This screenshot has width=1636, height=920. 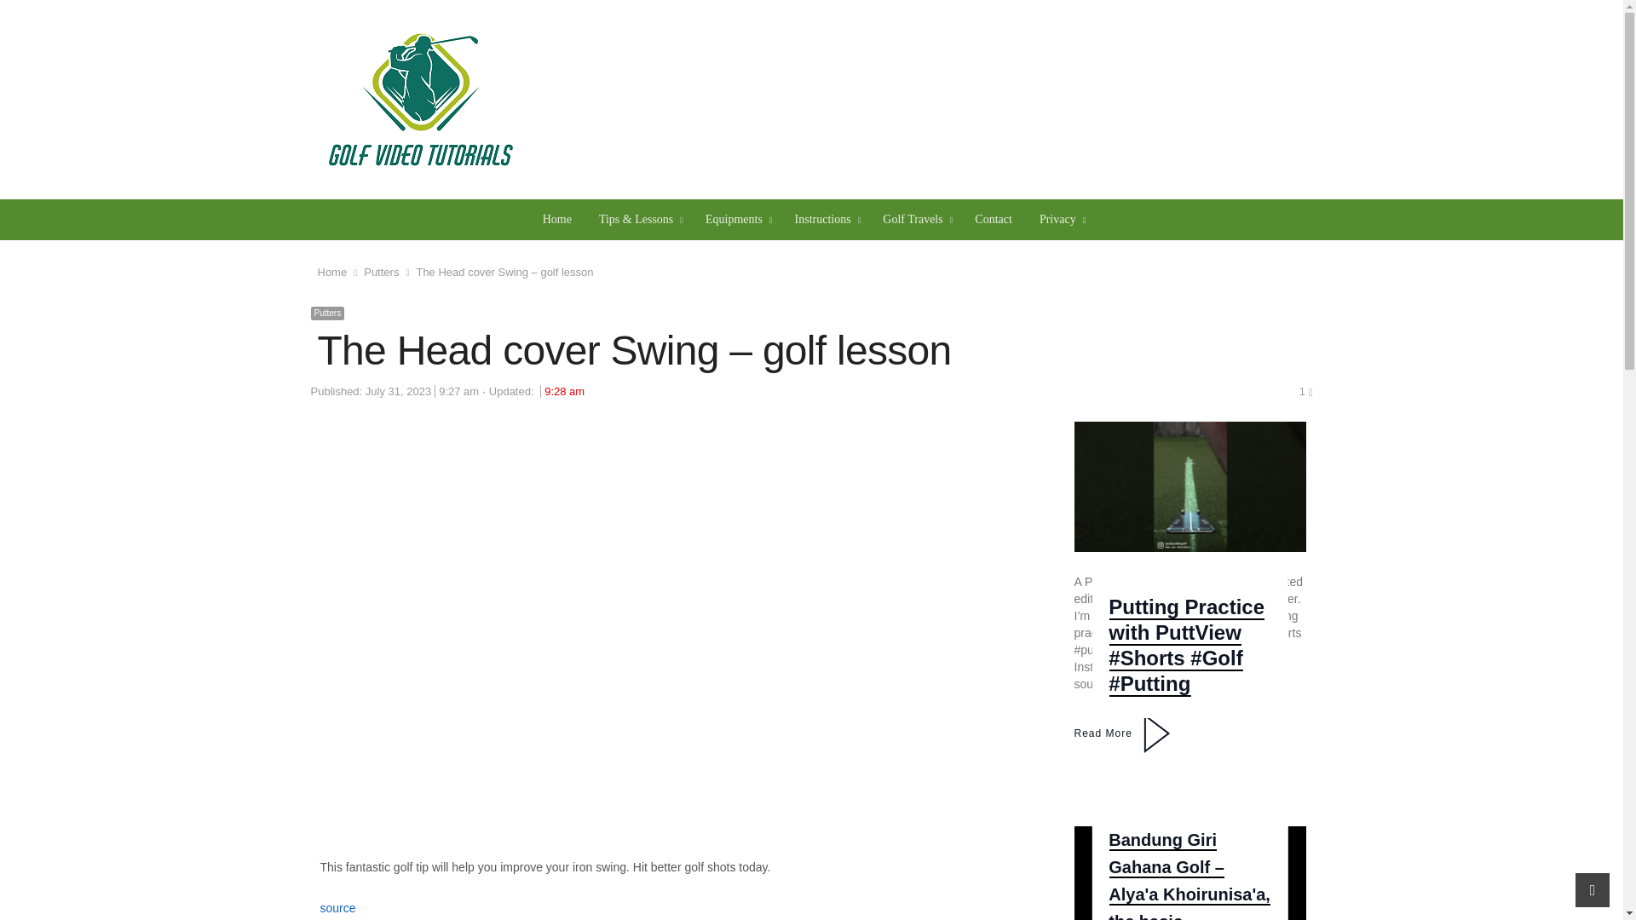 I want to click on Home, so click(x=332, y=273).